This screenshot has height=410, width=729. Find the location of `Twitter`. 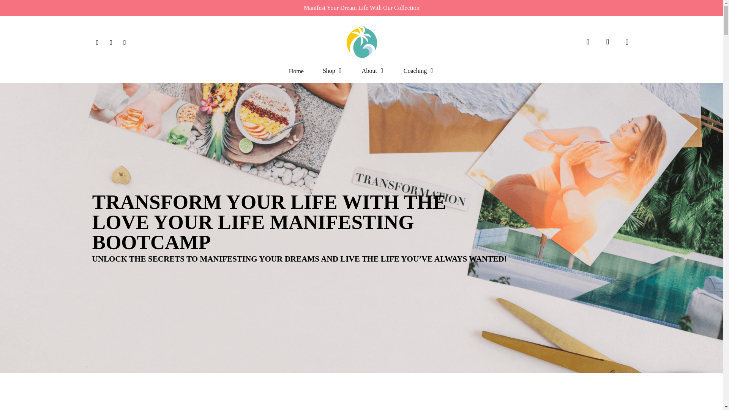

Twitter is located at coordinates (97, 42).